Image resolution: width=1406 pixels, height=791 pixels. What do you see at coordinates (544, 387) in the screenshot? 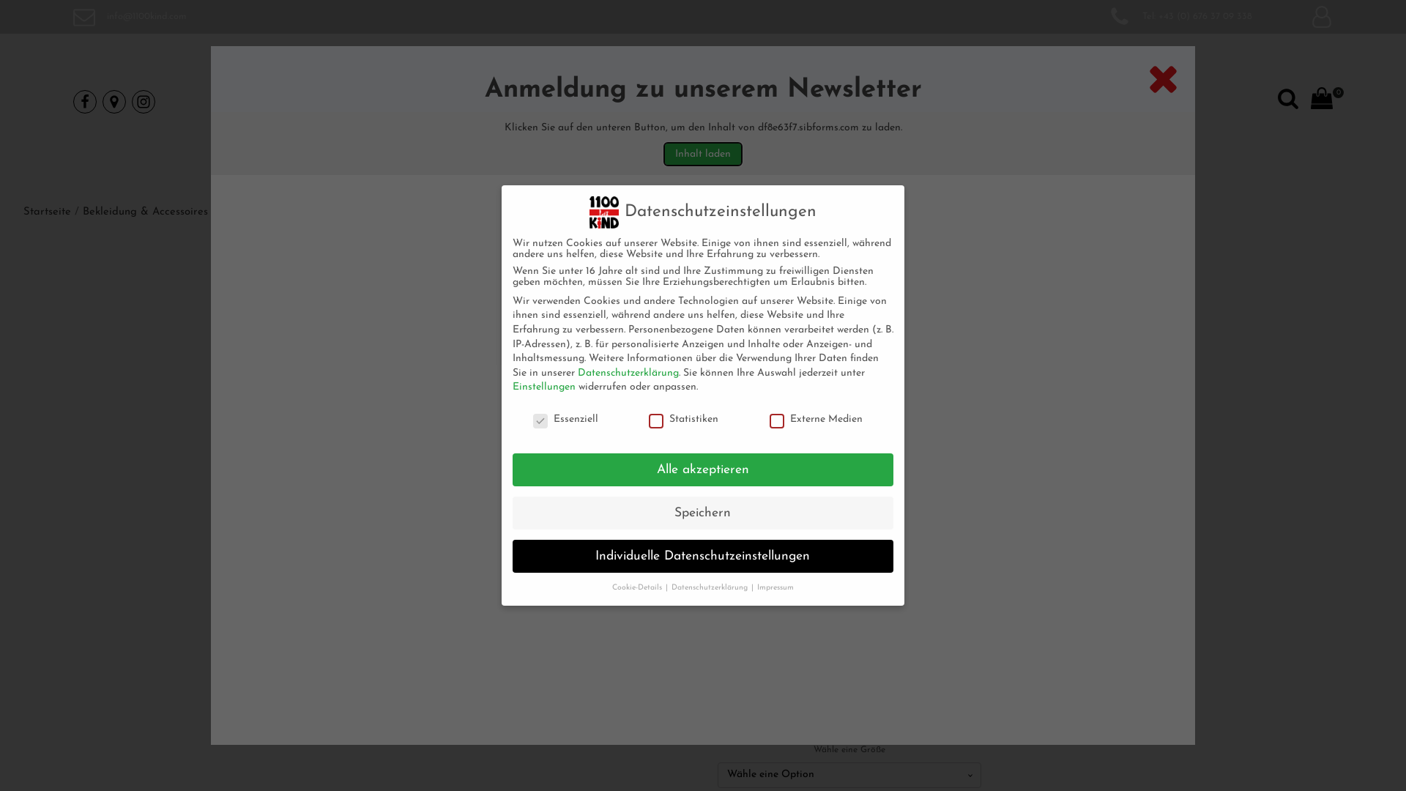
I see `Einstellungen` at bounding box center [544, 387].